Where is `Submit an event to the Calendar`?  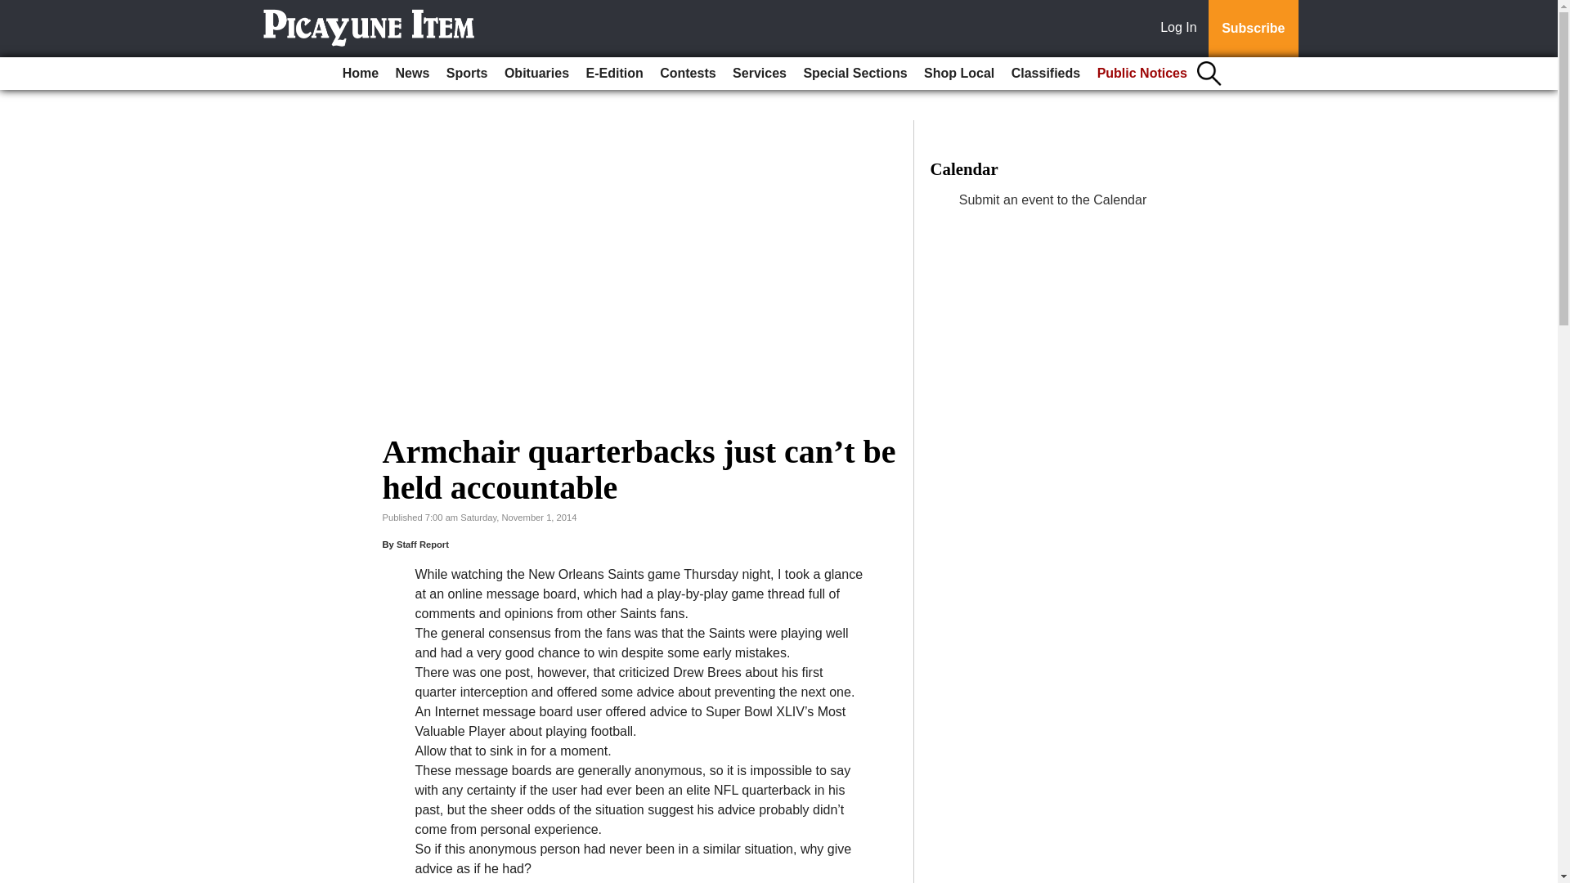 Submit an event to the Calendar is located at coordinates (1052, 199).